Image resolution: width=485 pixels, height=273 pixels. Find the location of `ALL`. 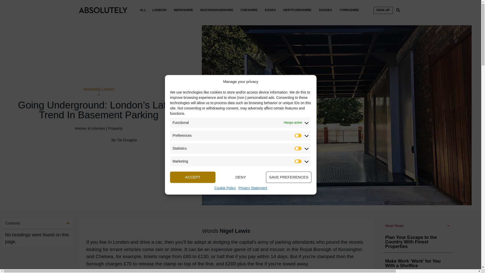

ALL is located at coordinates (142, 5).